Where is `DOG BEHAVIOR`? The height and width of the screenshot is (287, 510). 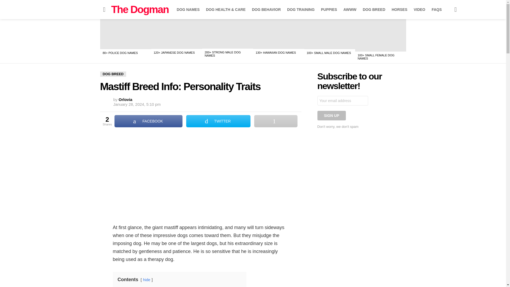 DOG BEHAVIOR is located at coordinates (266, 9).